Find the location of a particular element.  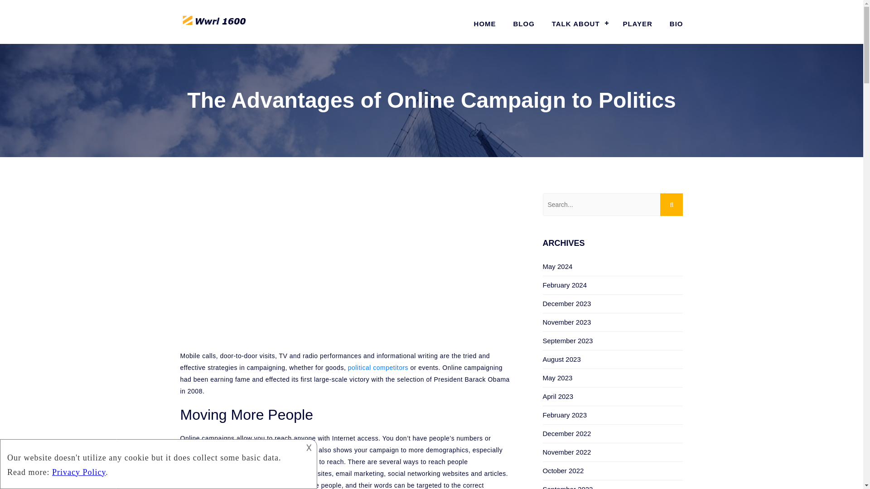

February 2024 is located at coordinates (565, 285).